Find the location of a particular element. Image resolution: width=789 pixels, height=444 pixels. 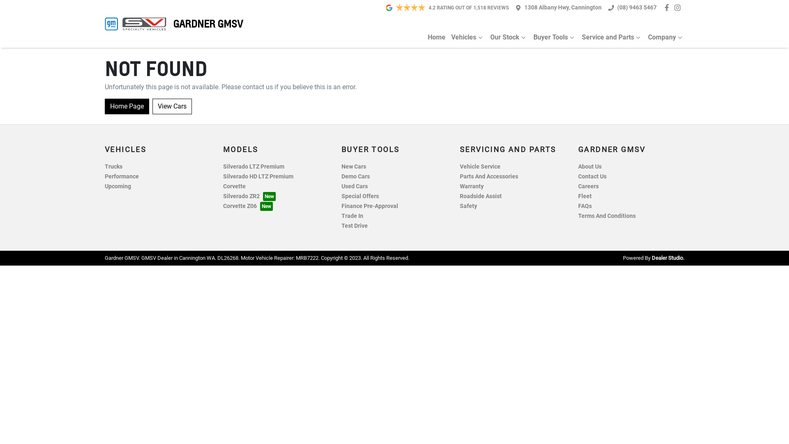

Test Drive is located at coordinates (355, 226).